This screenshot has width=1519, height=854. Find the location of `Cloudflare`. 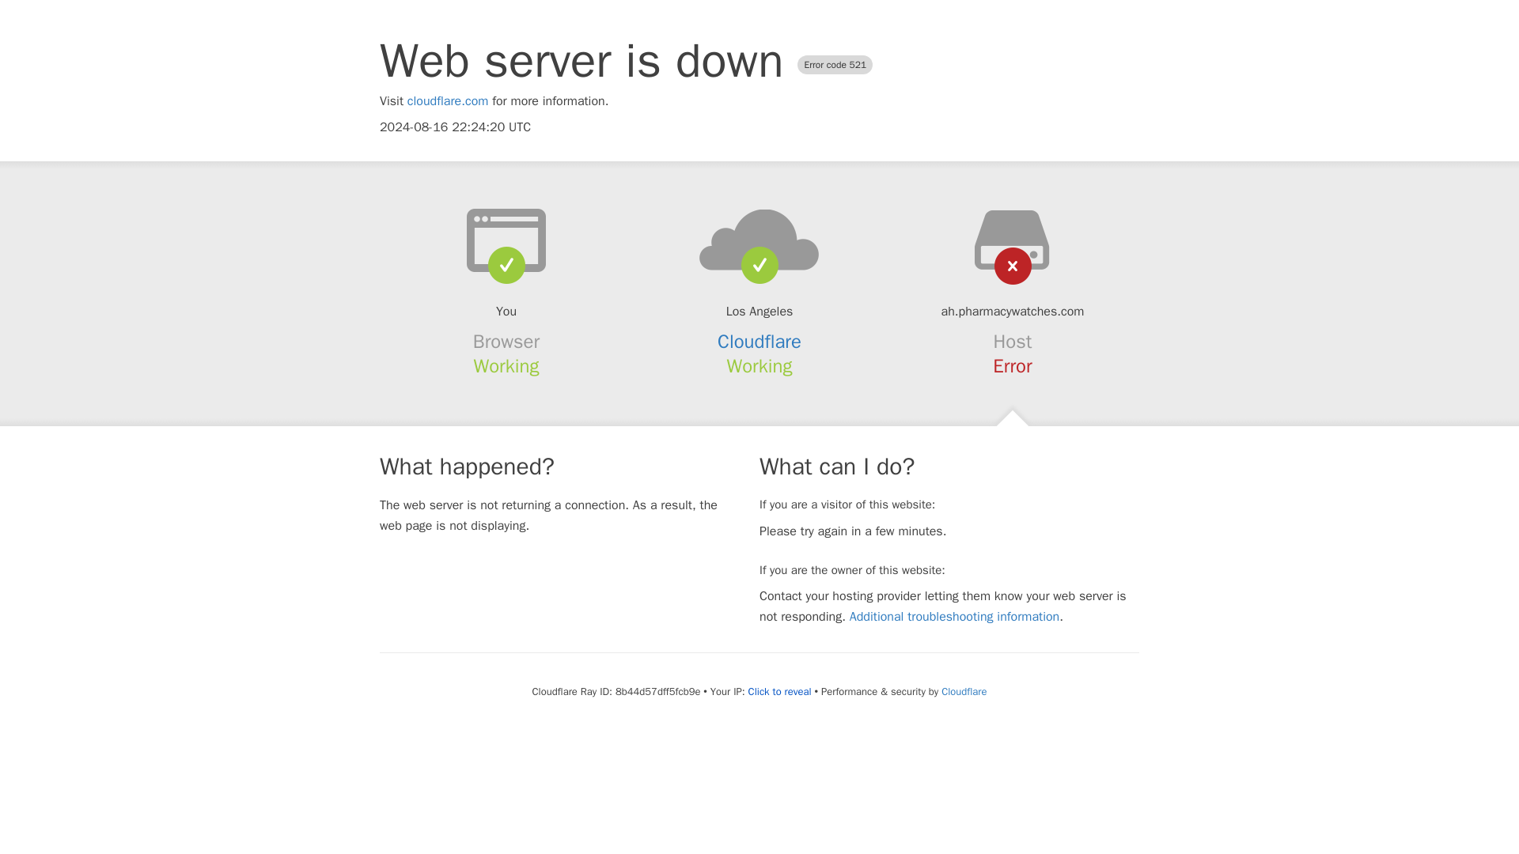

Cloudflare is located at coordinates (964, 691).